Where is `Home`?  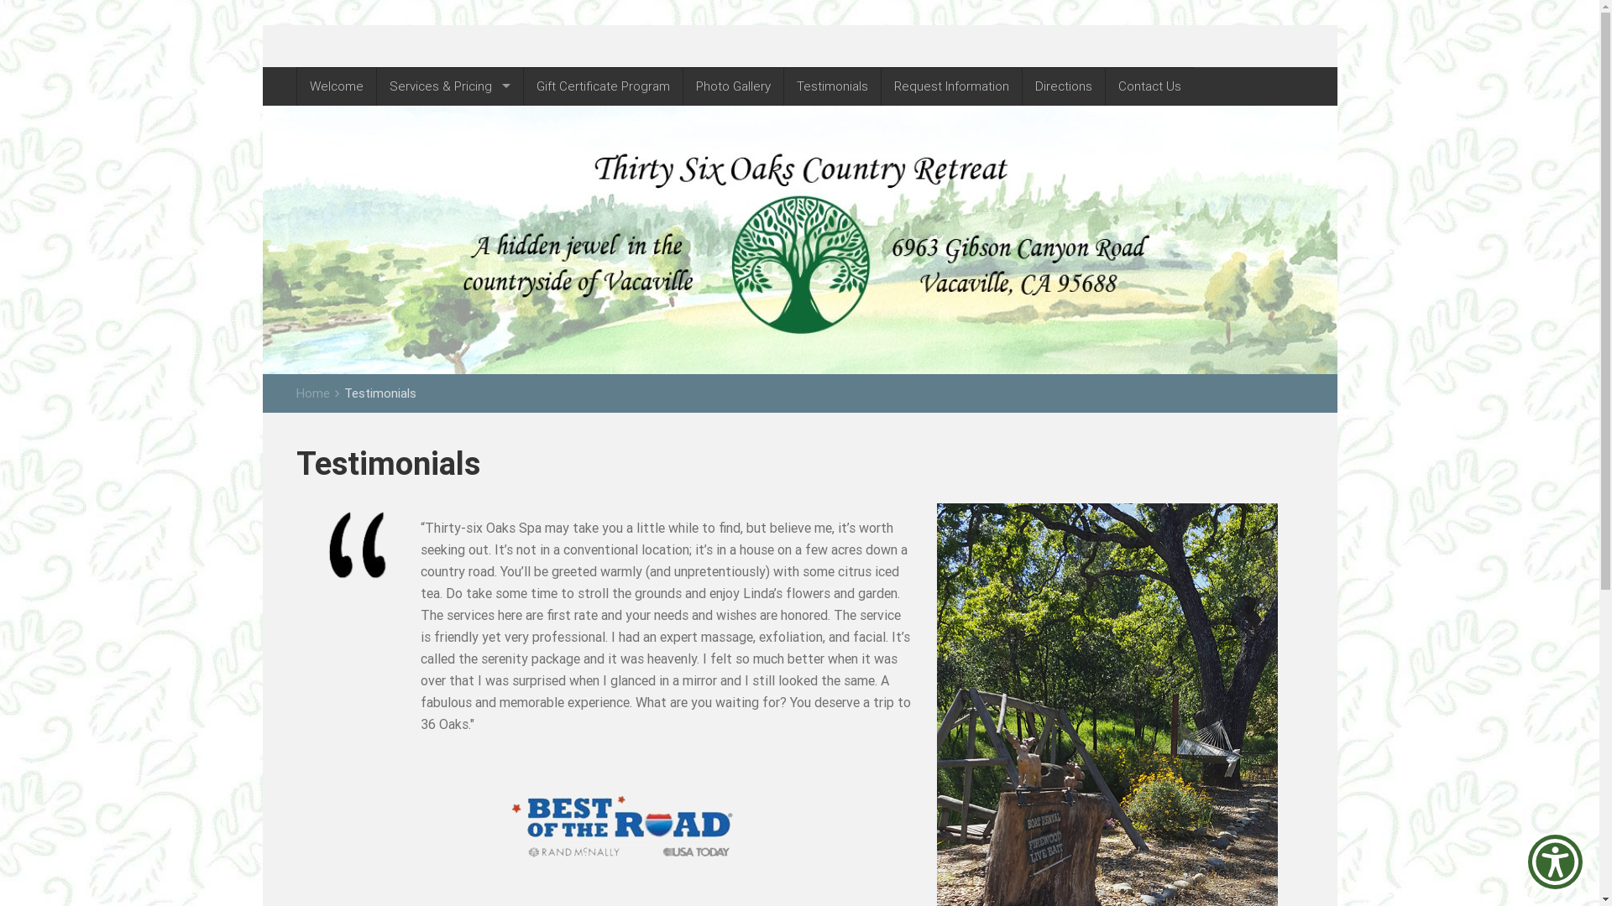 Home is located at coordinates (312, 393).